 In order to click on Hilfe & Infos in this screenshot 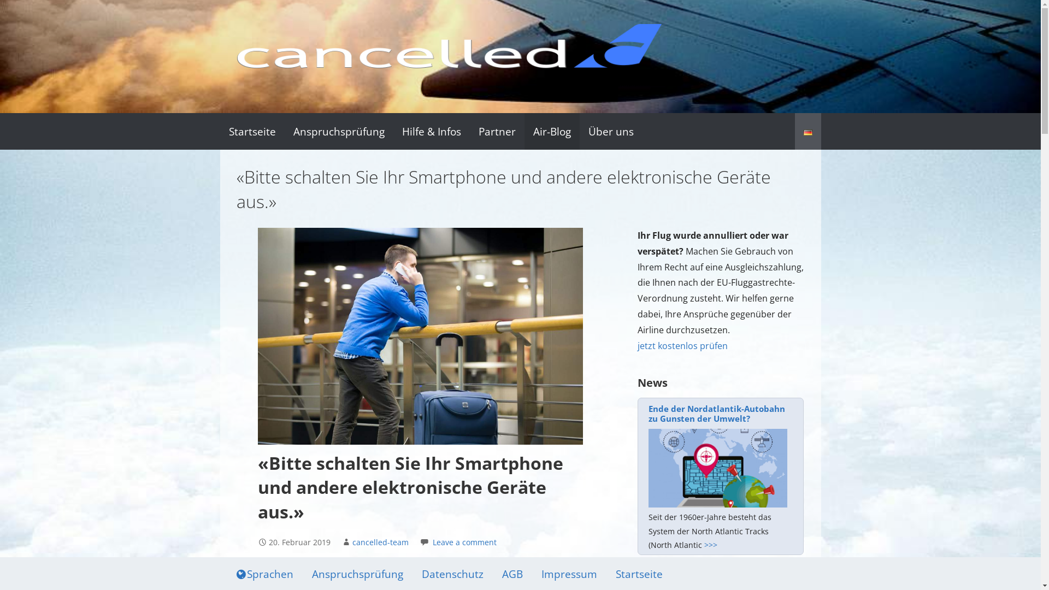, I will do `click(432, 131)`.